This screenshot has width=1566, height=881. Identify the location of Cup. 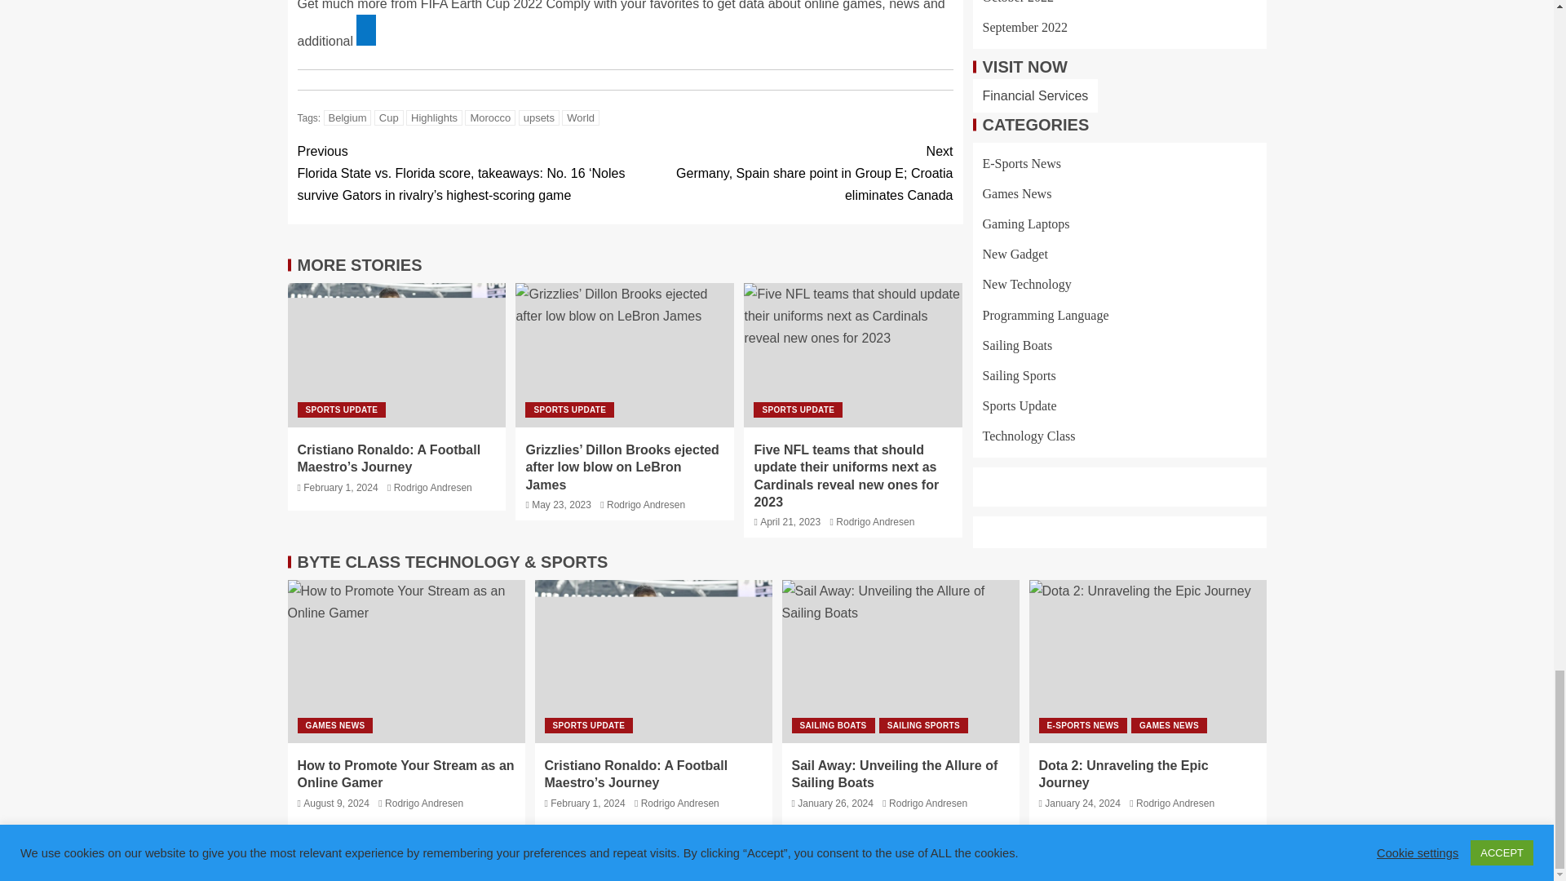
(388, 117).